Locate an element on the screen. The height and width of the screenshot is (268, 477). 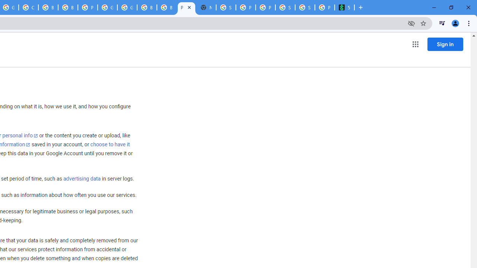
Google Cloud Platform is located at coordinates (127, 7).